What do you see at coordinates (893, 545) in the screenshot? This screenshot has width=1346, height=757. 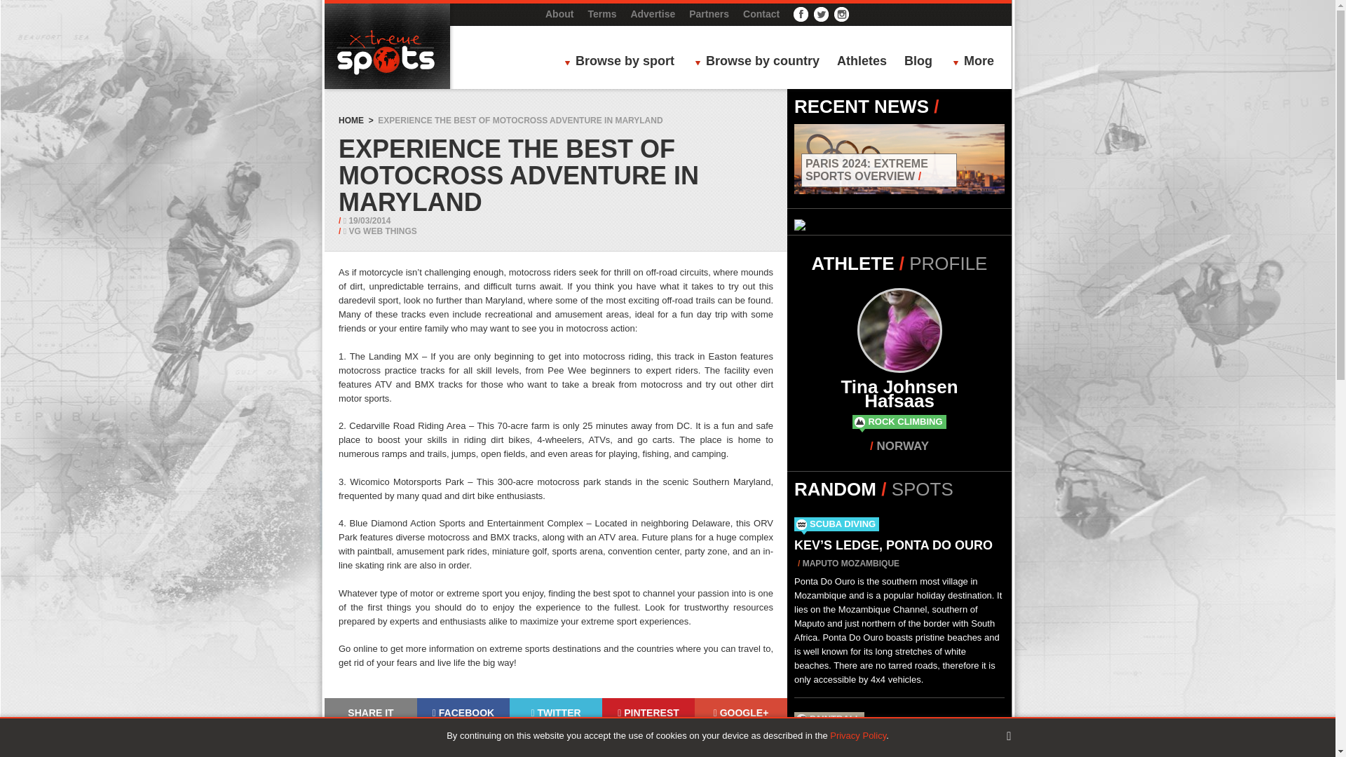 I see `View this spot` at bounding box center [893, 545].